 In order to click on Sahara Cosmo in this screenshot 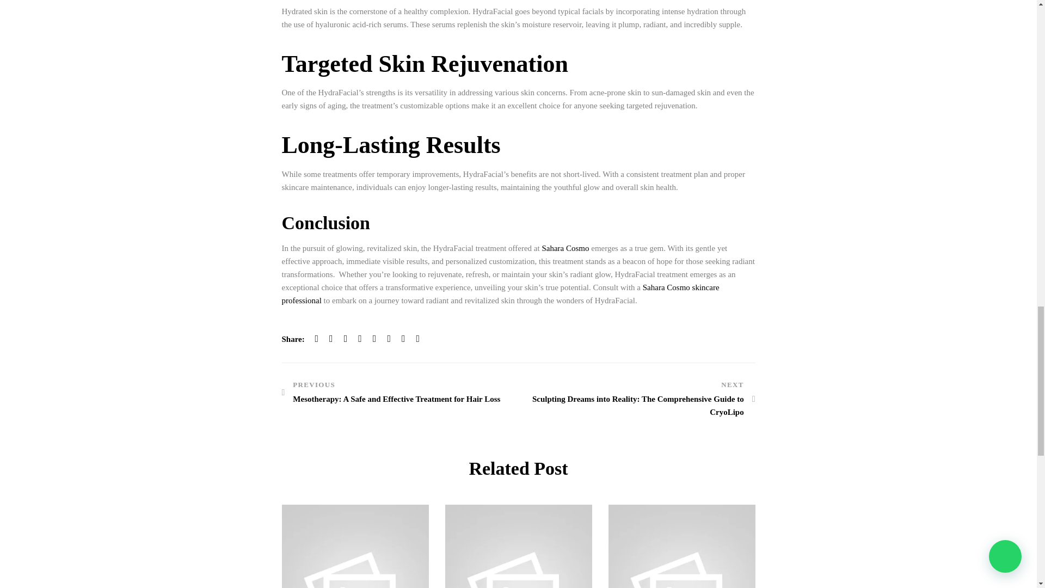, I will do `click(565, 248)`.